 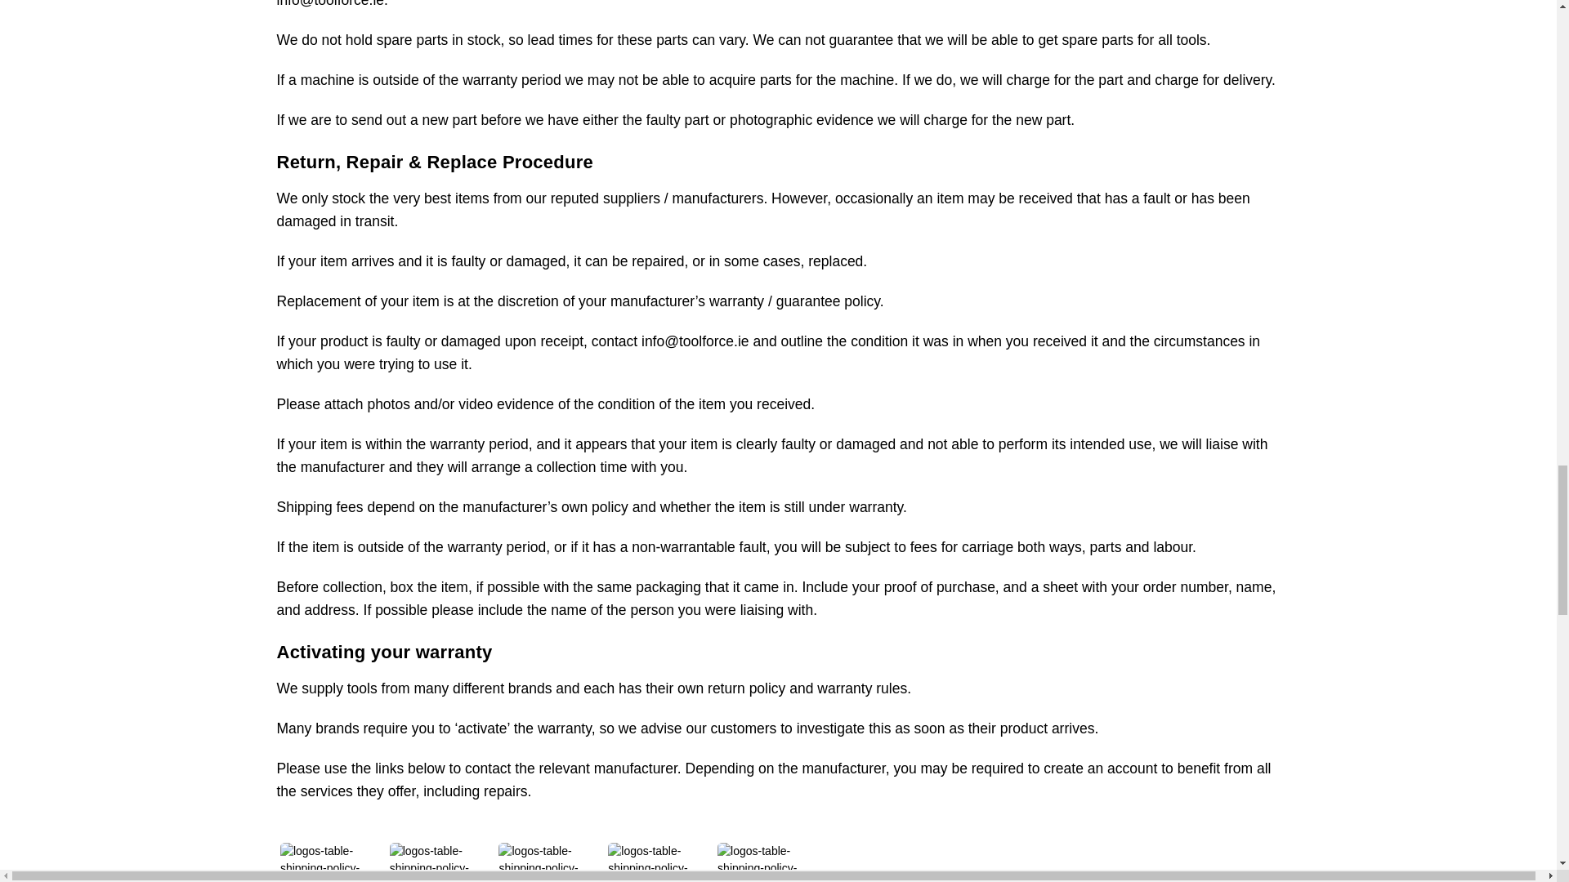 I want to click on logos-table-shipping-policy-4.png, so click(x=659, y=862).